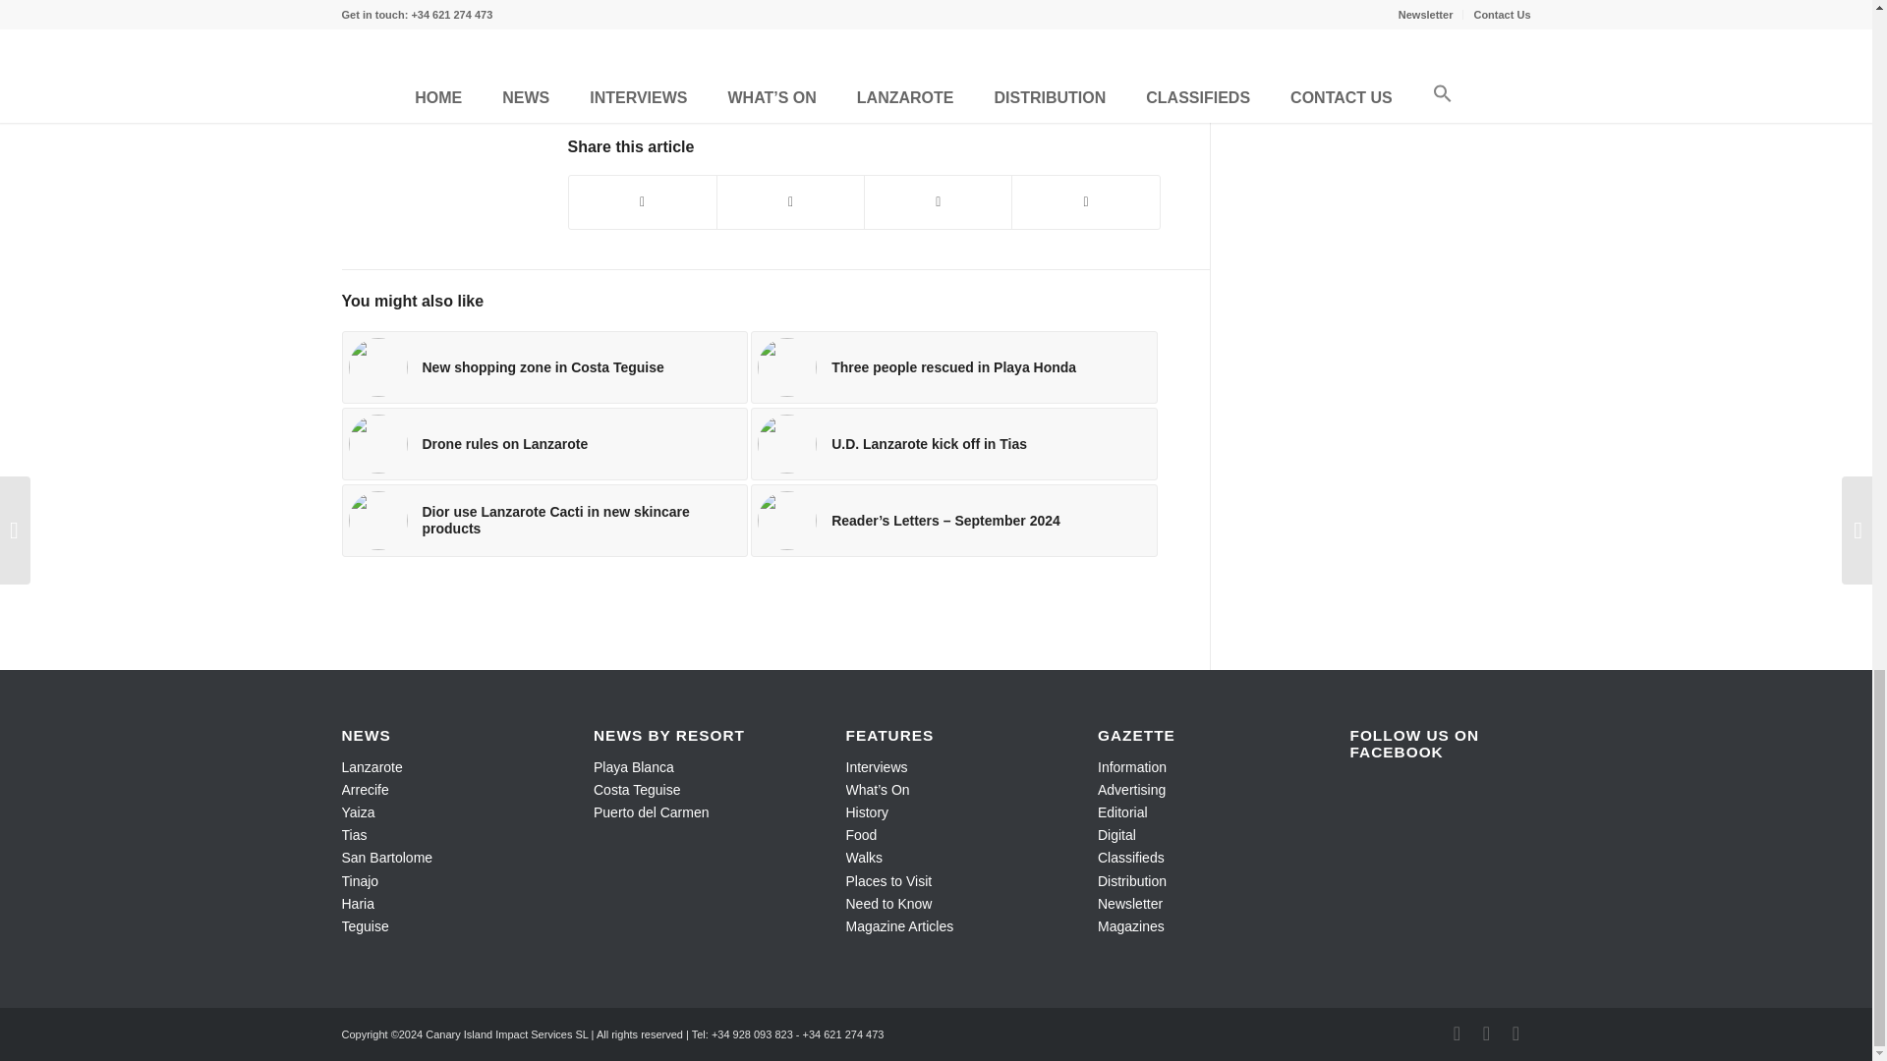 The width and height of the screenshot is (1887, 1061). I want to click on New shopping zone in Costa Teguise, so click(544, 367).